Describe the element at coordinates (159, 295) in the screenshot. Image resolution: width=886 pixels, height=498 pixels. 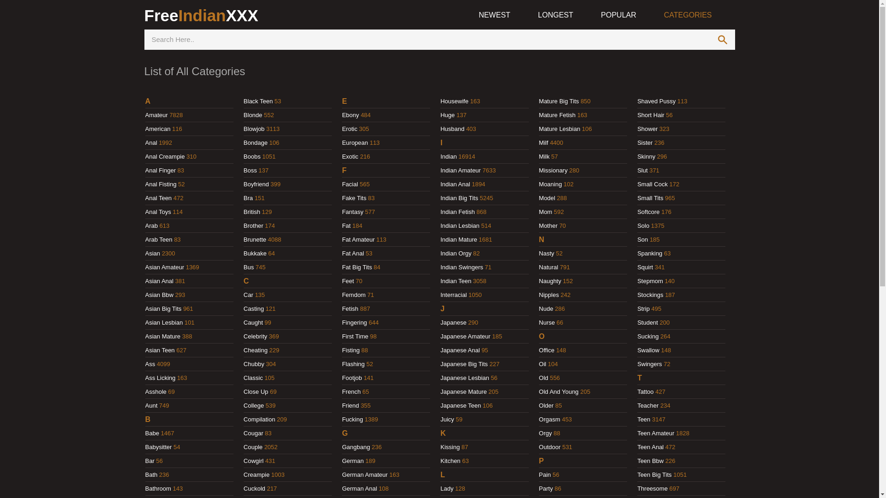
I see `Asian Bbw` at that location.